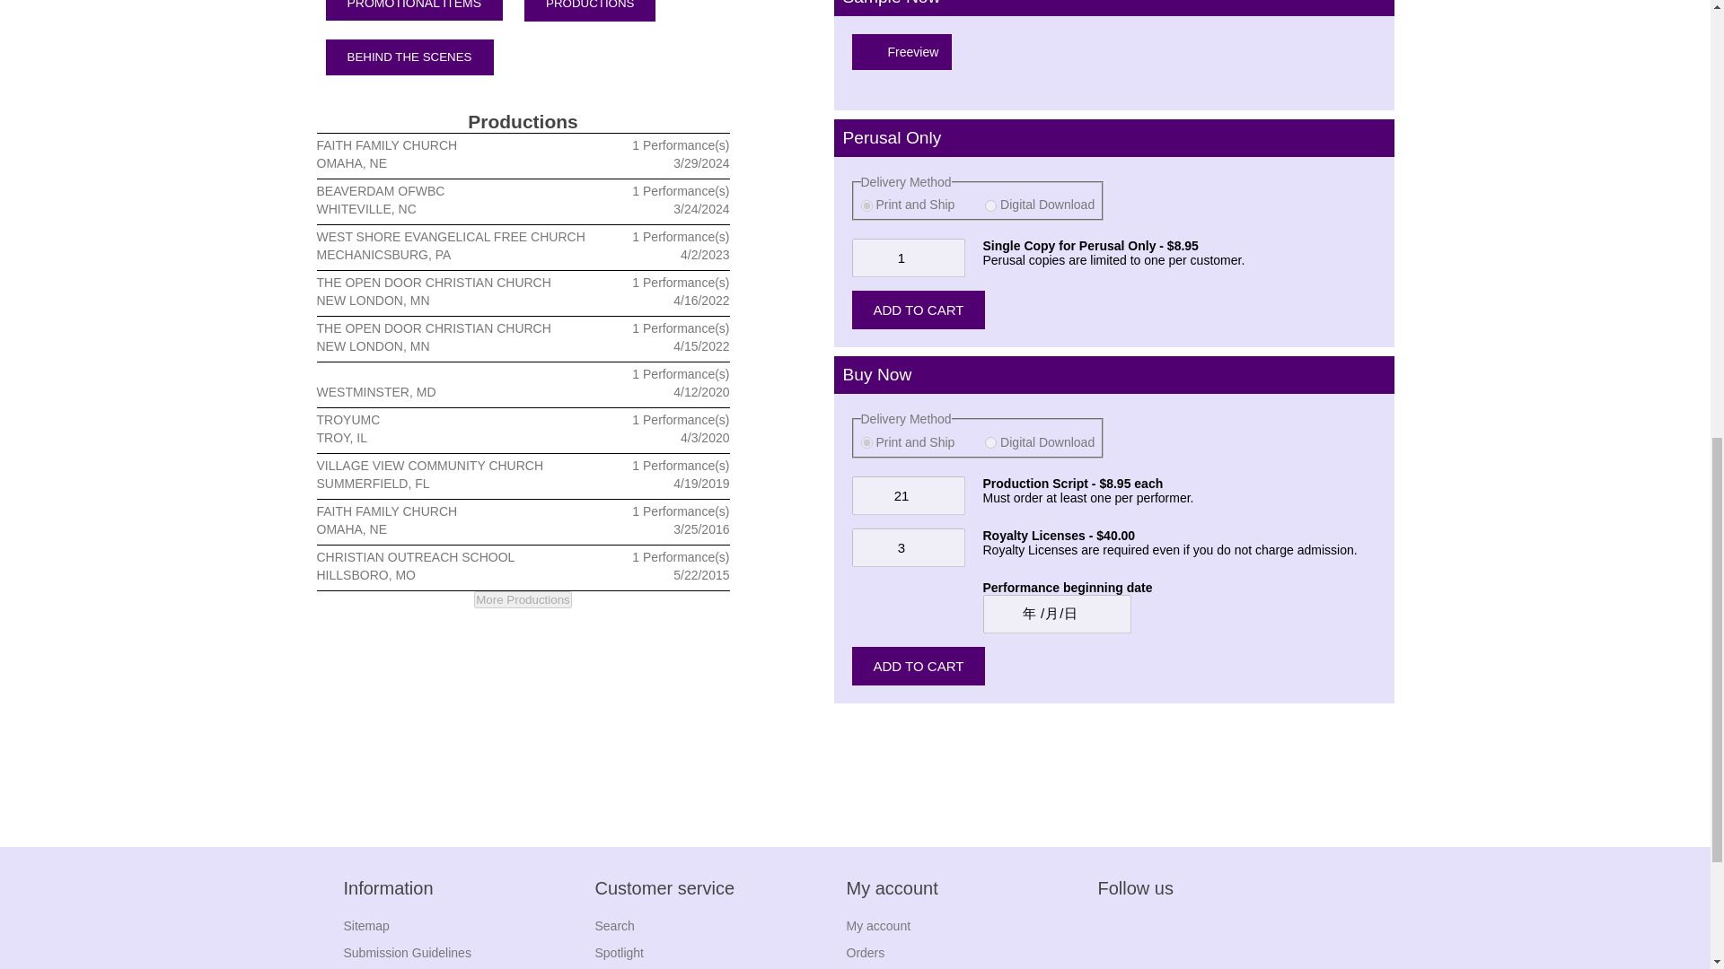 Image resolution: width=1724 pixels, height=969 pixels. Describe the element at coordinates (866, 443) in the screenshot. I see `false` at that location.